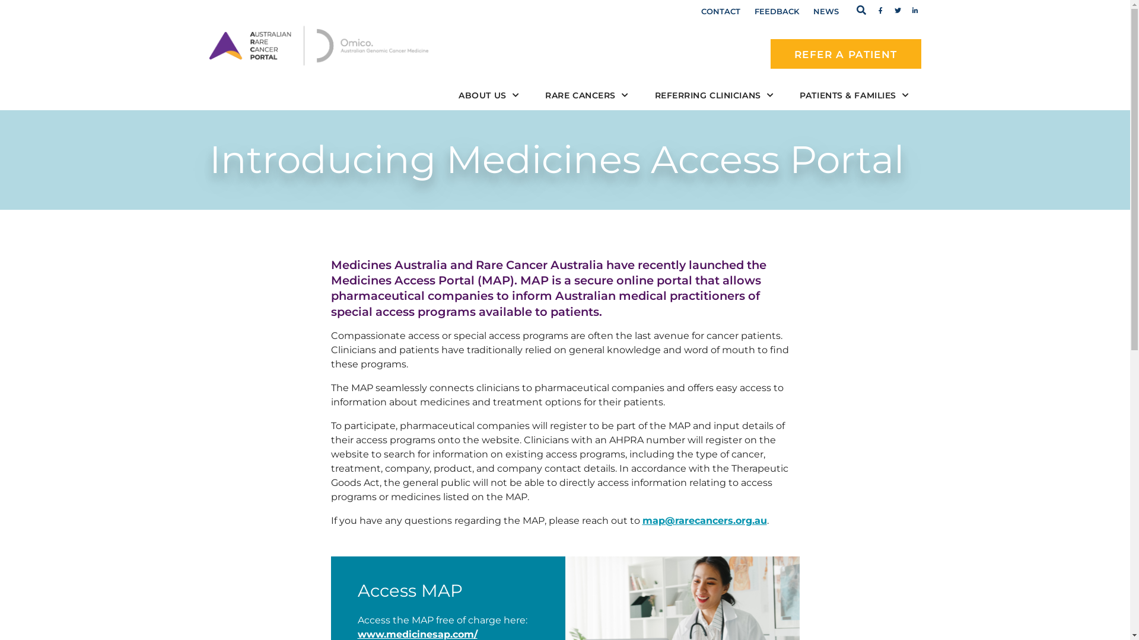  What do you see at coordinates (489, 95) in the screenshot?
I see `ABOUT US` at bounding box center [489, 95].